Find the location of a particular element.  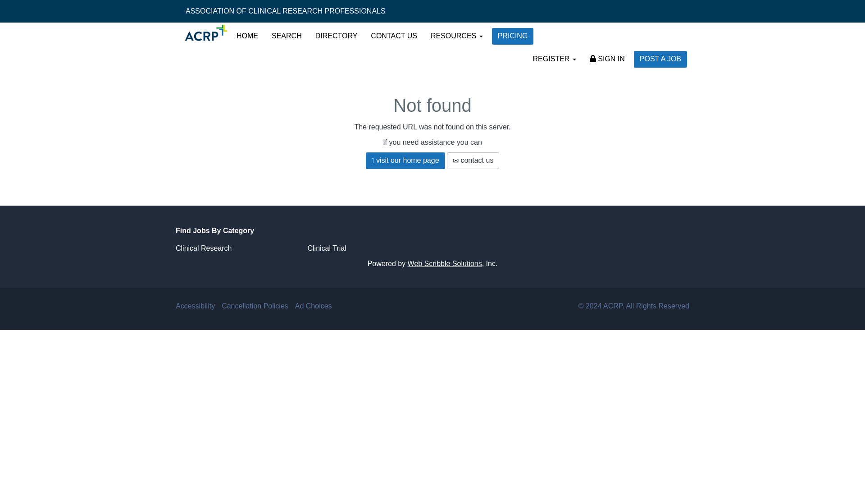

Web Scribble Solutions is located at coordinates (444, 263).